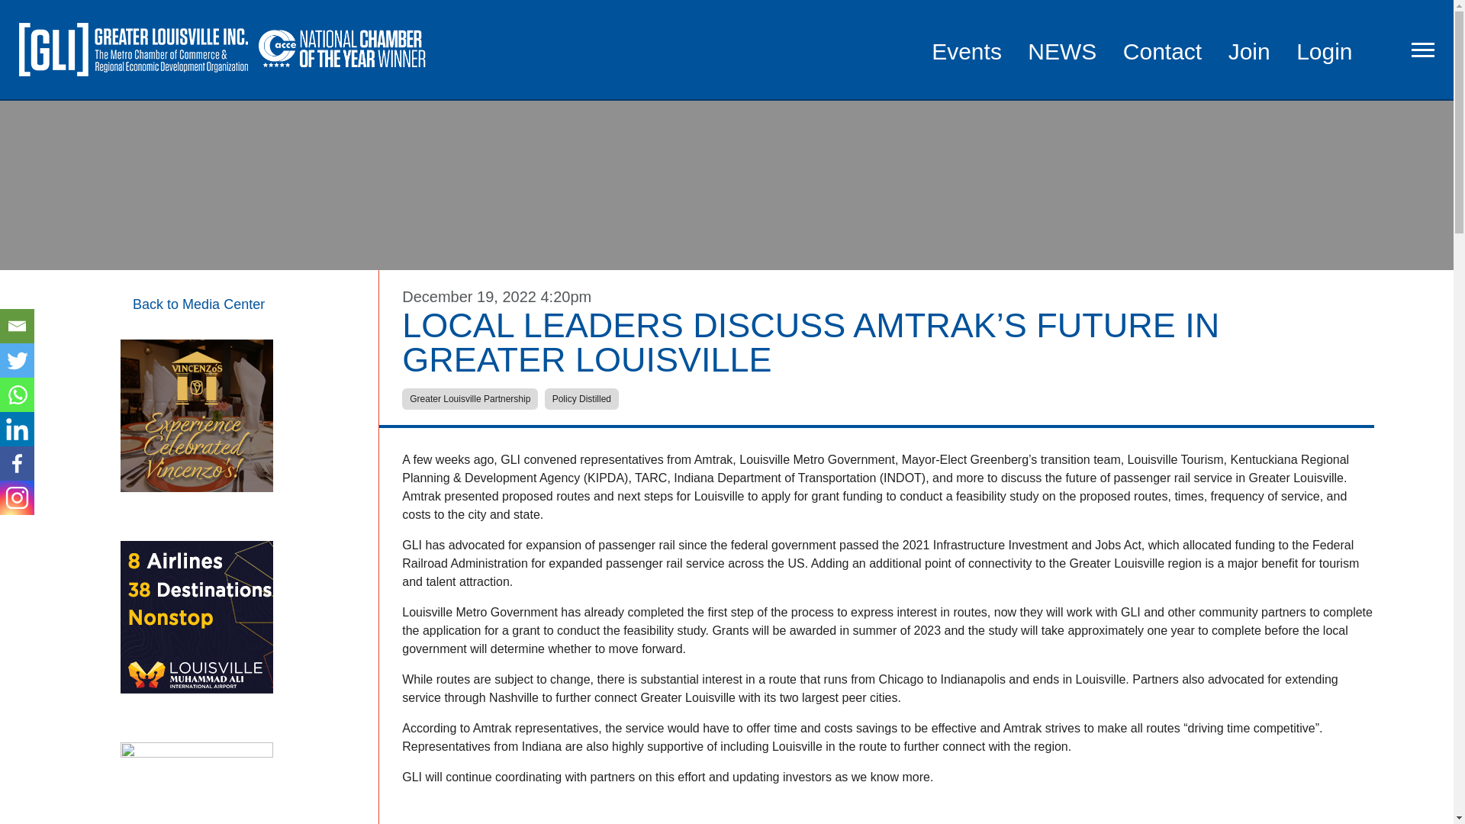 The image size is (1465, 824). I want to click on NEWS, so click(1062, 51).